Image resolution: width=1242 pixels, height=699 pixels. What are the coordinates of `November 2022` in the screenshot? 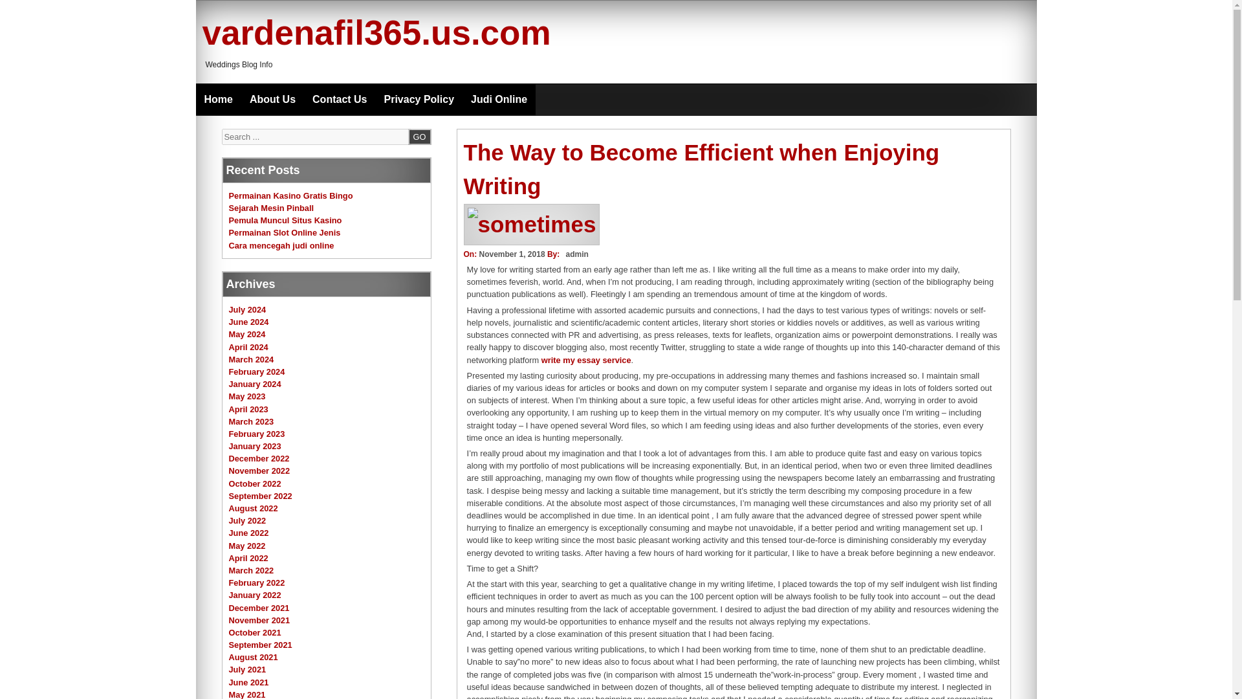 It's located at (259, 471).